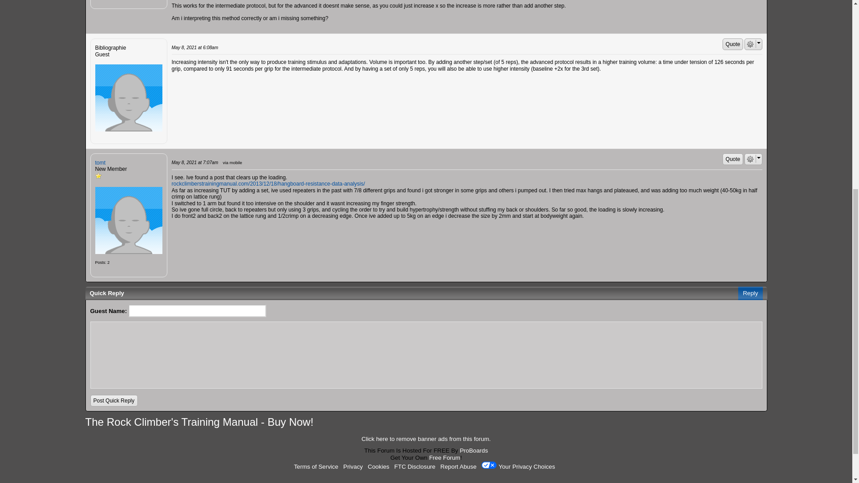 The height and width of the screenshot is (483, 859). Describe the element at coordinates (114, 401) in the screenshot. I see `Post Quick Reply` at that location.